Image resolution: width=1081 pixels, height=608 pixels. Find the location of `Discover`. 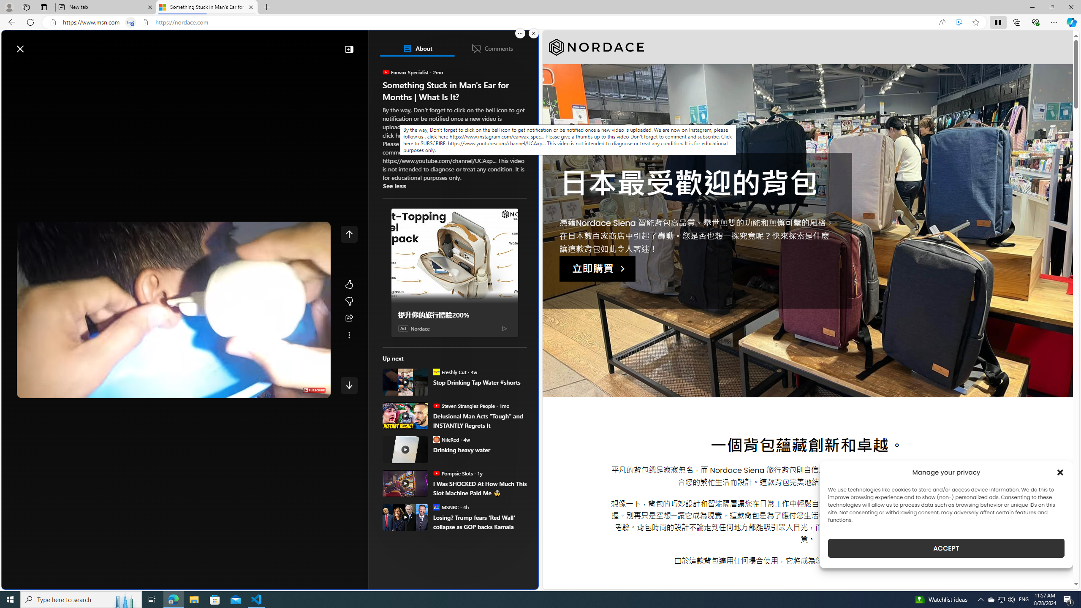

Discover is located at coordinates (35, 69).